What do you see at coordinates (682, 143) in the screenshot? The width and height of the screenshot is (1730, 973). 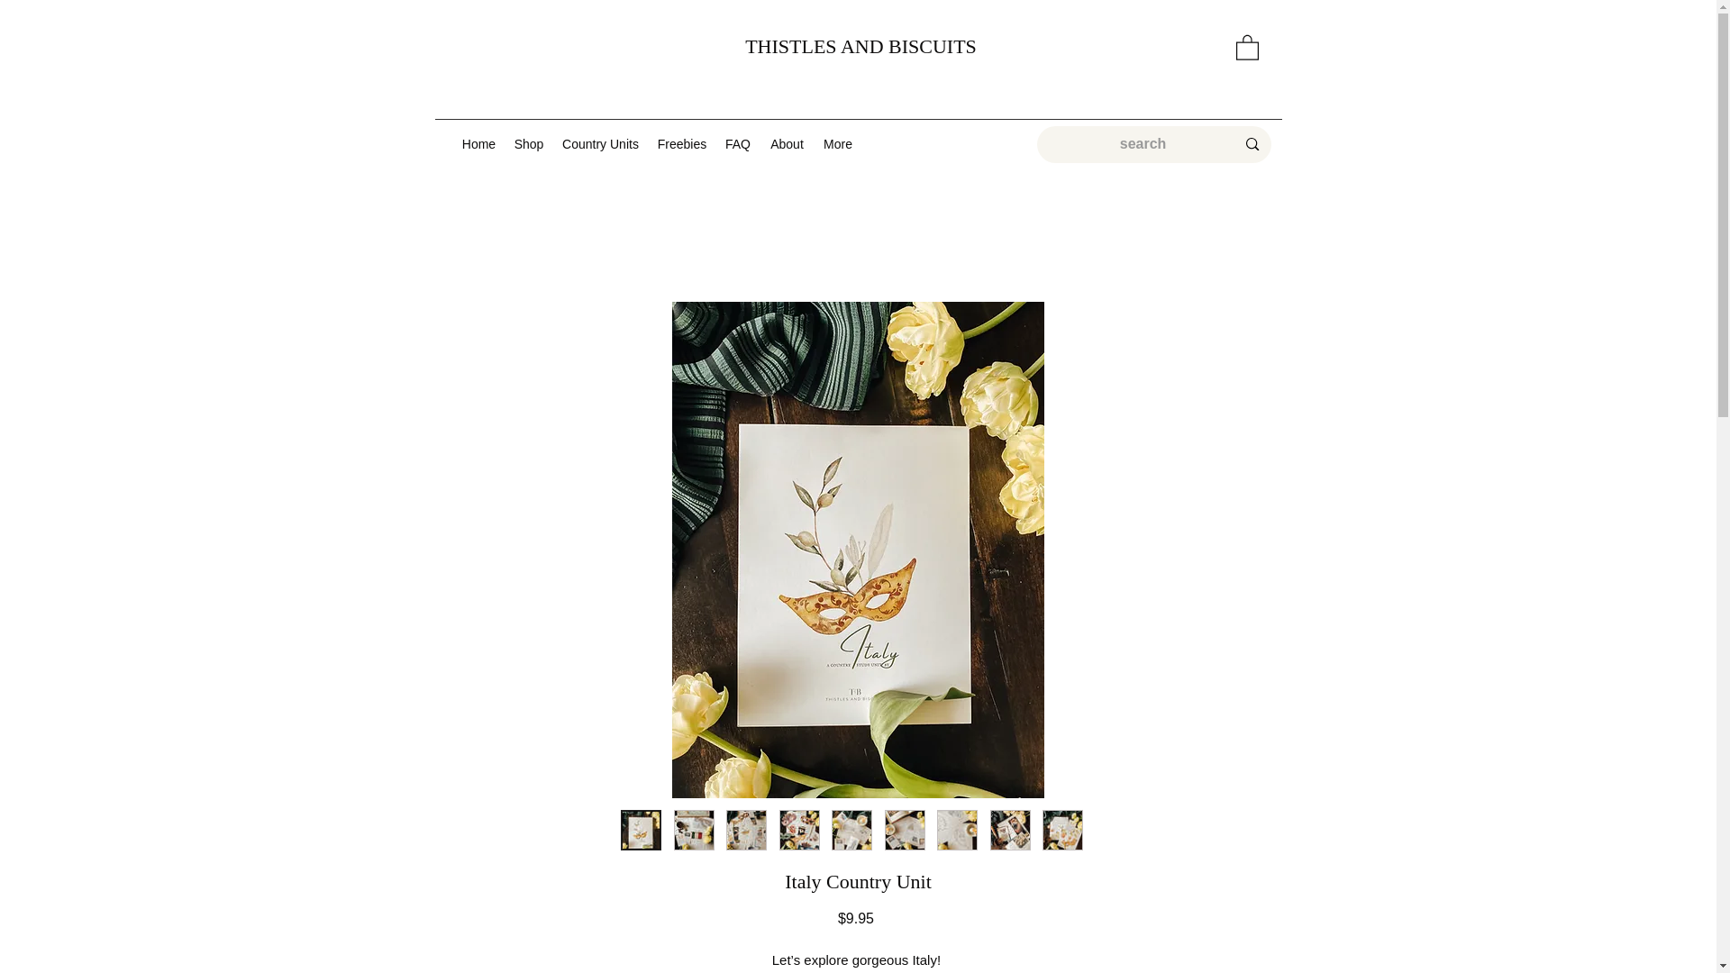 I see `Freebies` at bounding box center [682, 143].